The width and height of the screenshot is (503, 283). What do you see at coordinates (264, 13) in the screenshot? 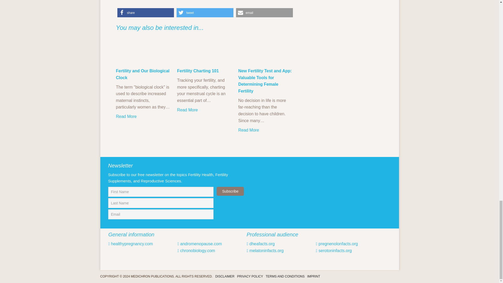
I see `Send by email` at bounding box center [264, 13].